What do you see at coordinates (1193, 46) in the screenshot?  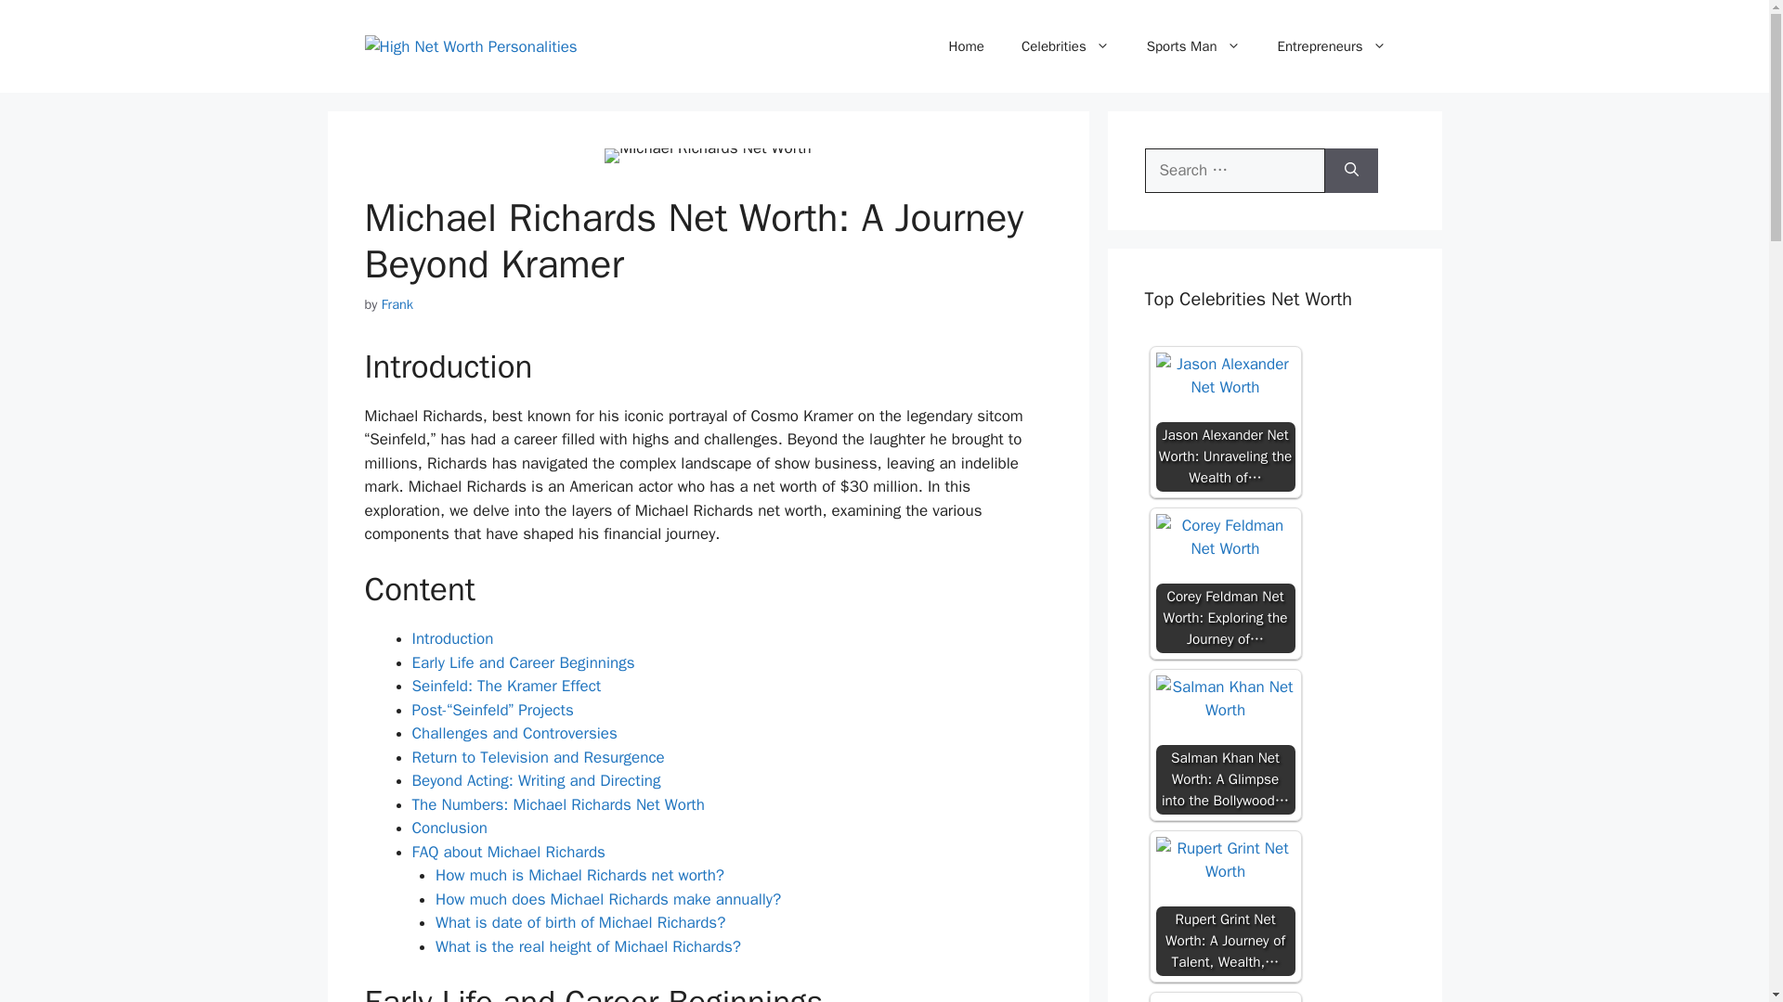 I see `Sports Man` at bounding box center [1193, 46].